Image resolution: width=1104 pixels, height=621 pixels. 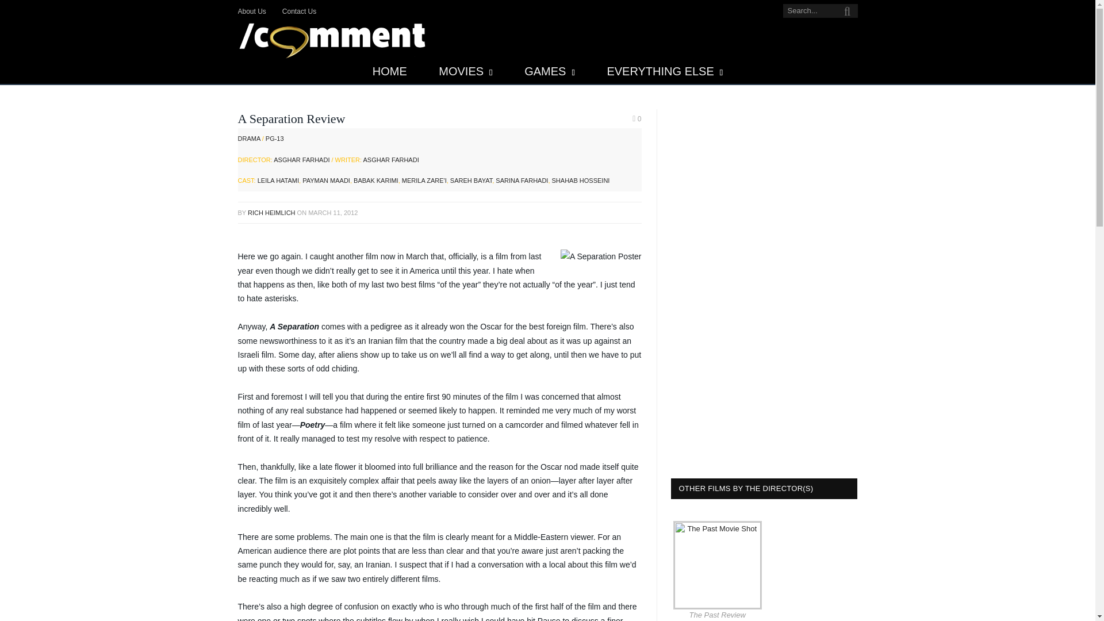 What do you see at coordinates (471, 180) in the screenshot?
I see `SAREH BAYAT` at bounding box center [471, 180].